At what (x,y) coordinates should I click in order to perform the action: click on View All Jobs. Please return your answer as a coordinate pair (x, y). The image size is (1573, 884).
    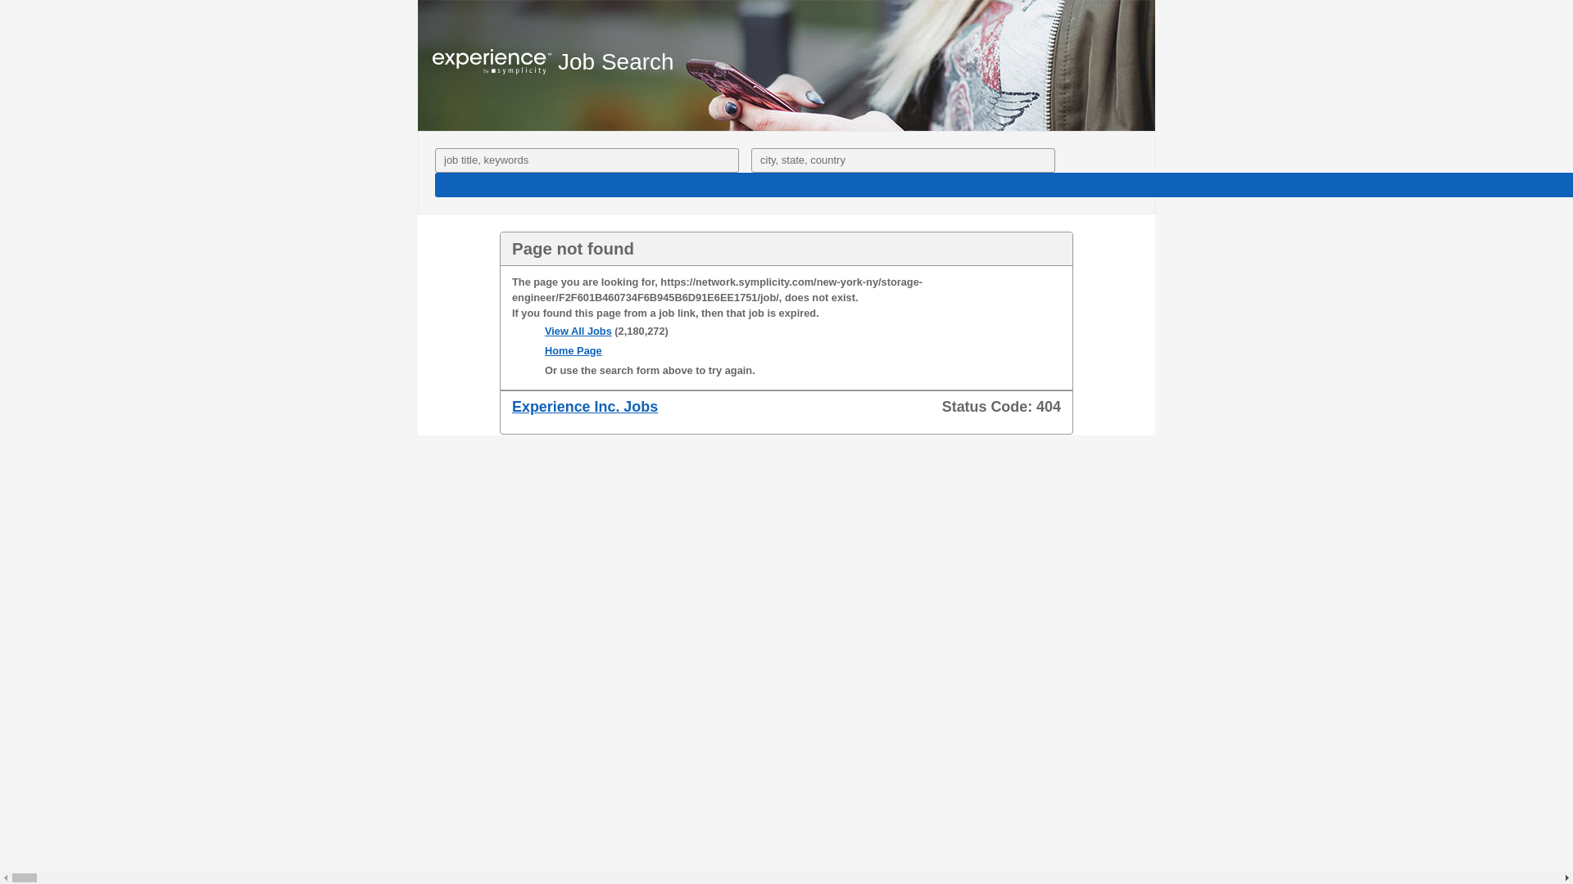
    Looking at the image, I should click on (578, 331).